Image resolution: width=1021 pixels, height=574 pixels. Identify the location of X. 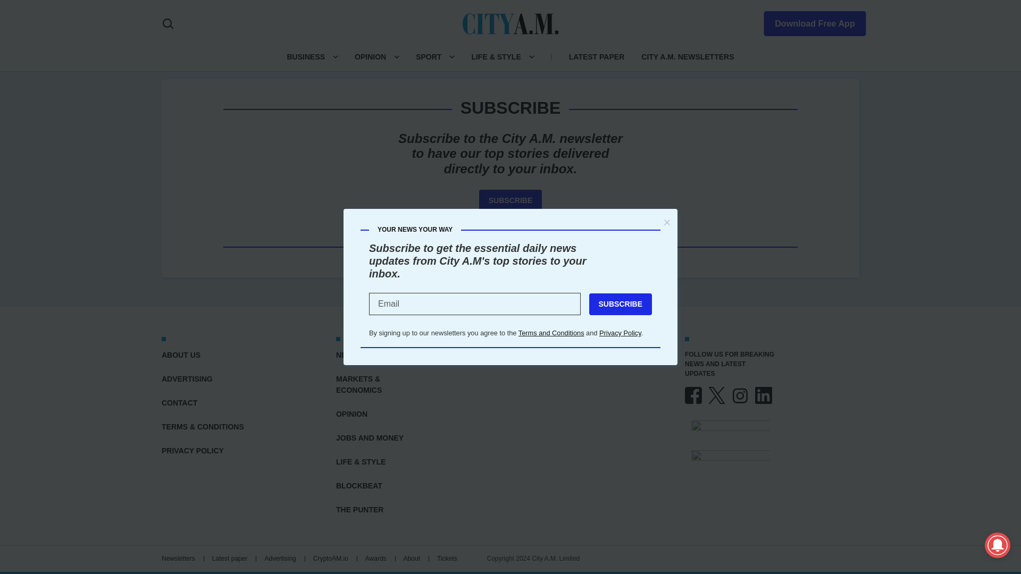
(717, 395).